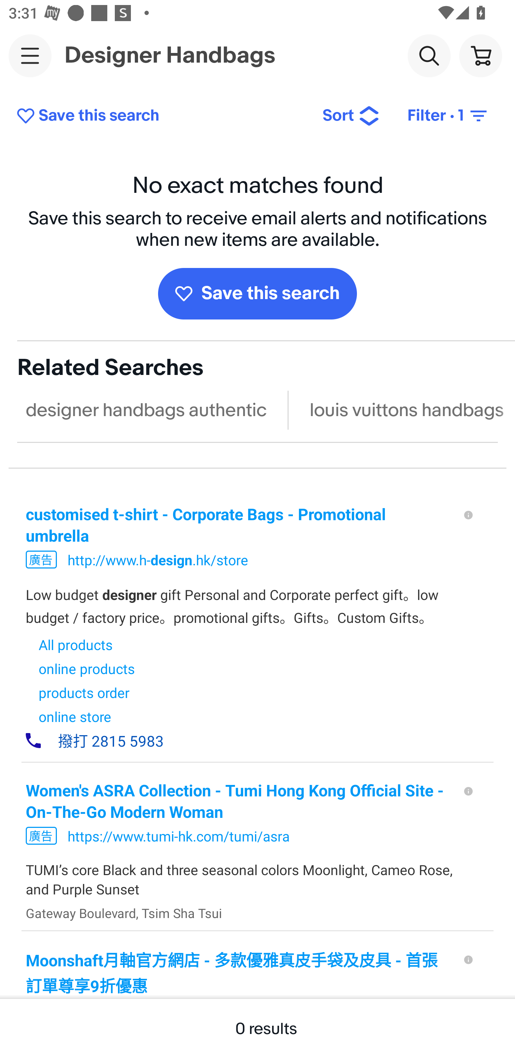 The height and width of the screenshot is (1059, 515). I want to click on Search, so click(429, 55).